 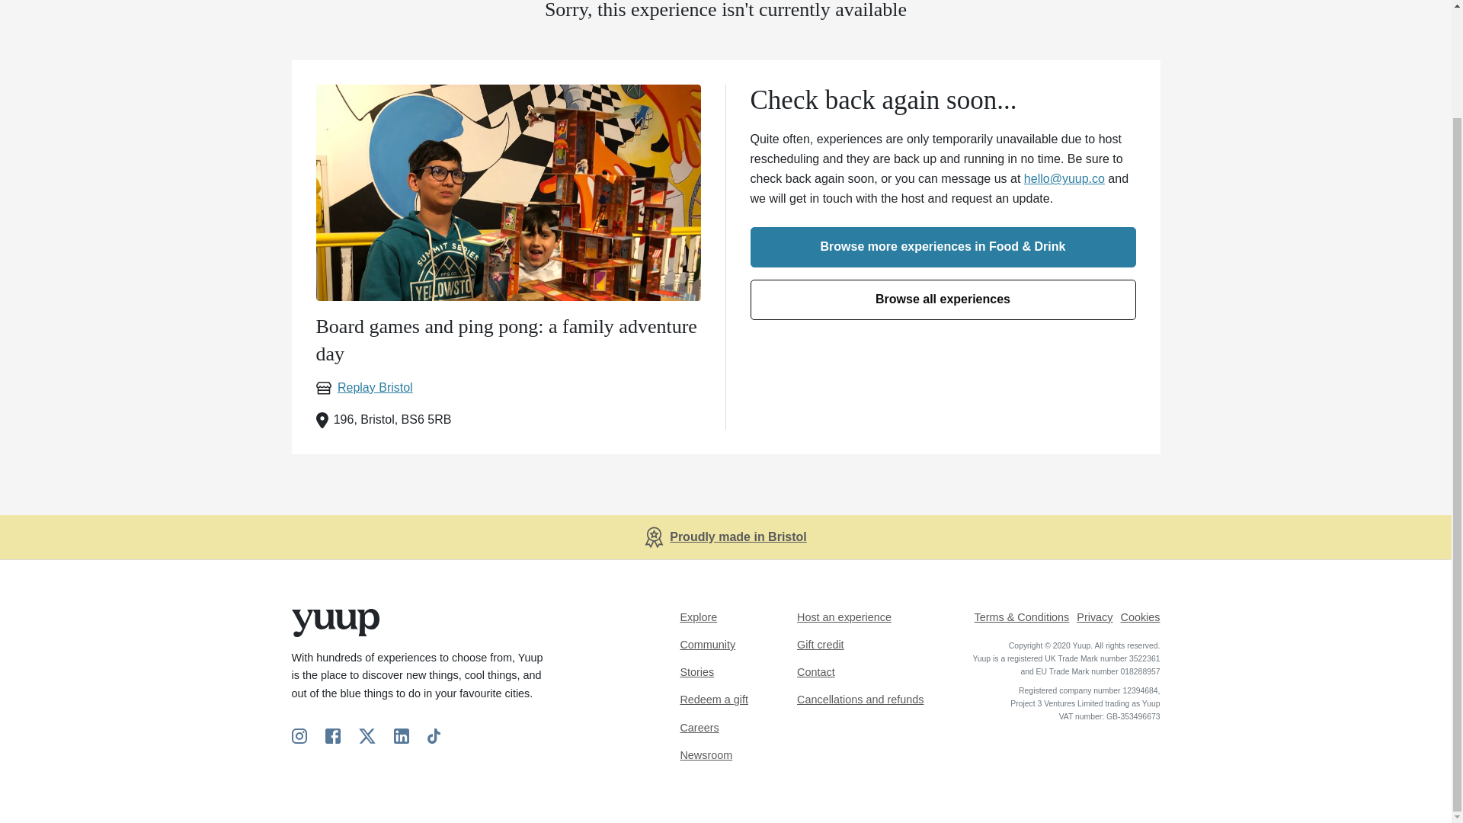 I want to click on Explore, so click(x=698, y=617).